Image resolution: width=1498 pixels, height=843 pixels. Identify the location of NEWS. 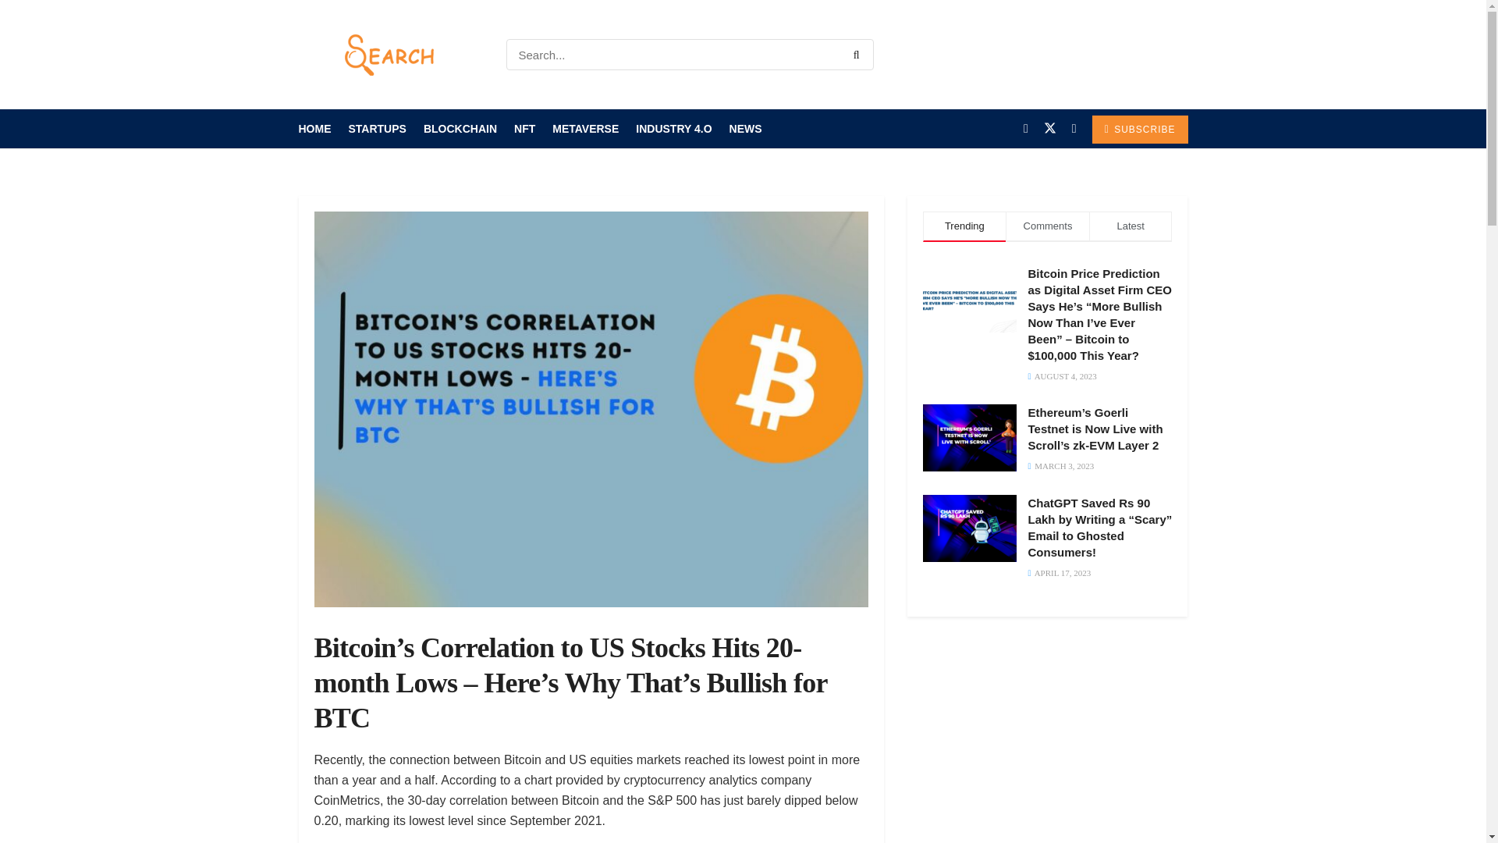
(746, 129).